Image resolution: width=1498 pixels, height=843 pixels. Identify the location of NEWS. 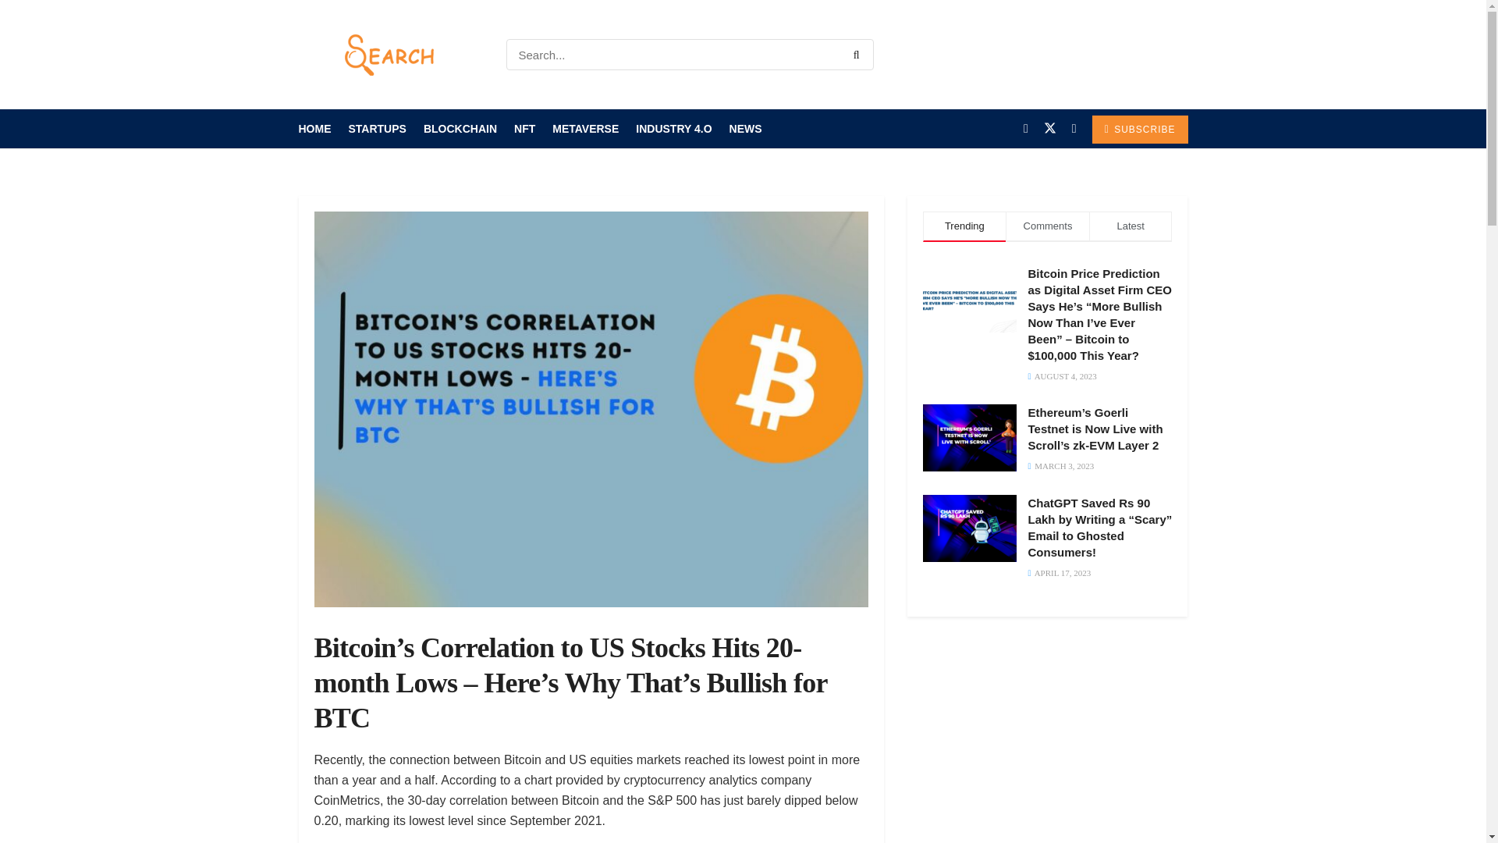
(746, 129).